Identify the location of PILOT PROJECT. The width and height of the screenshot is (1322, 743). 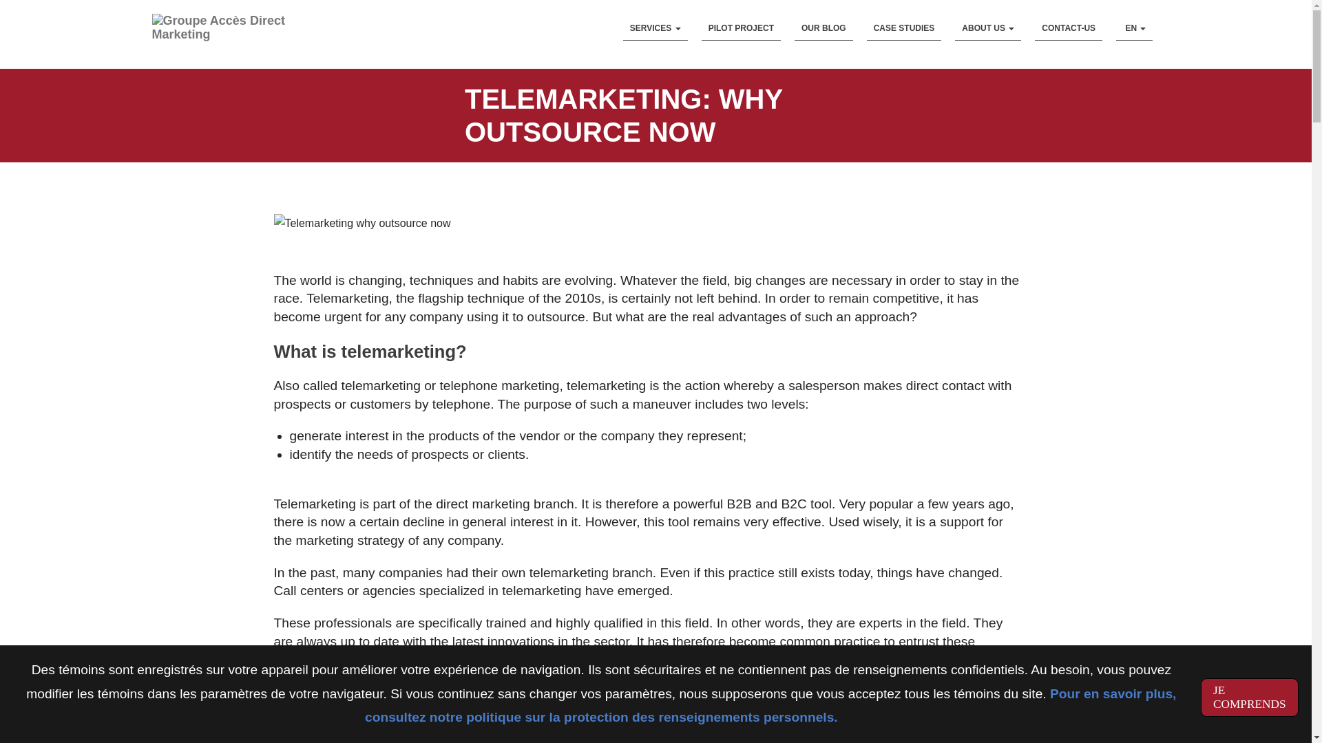
(741, 28).